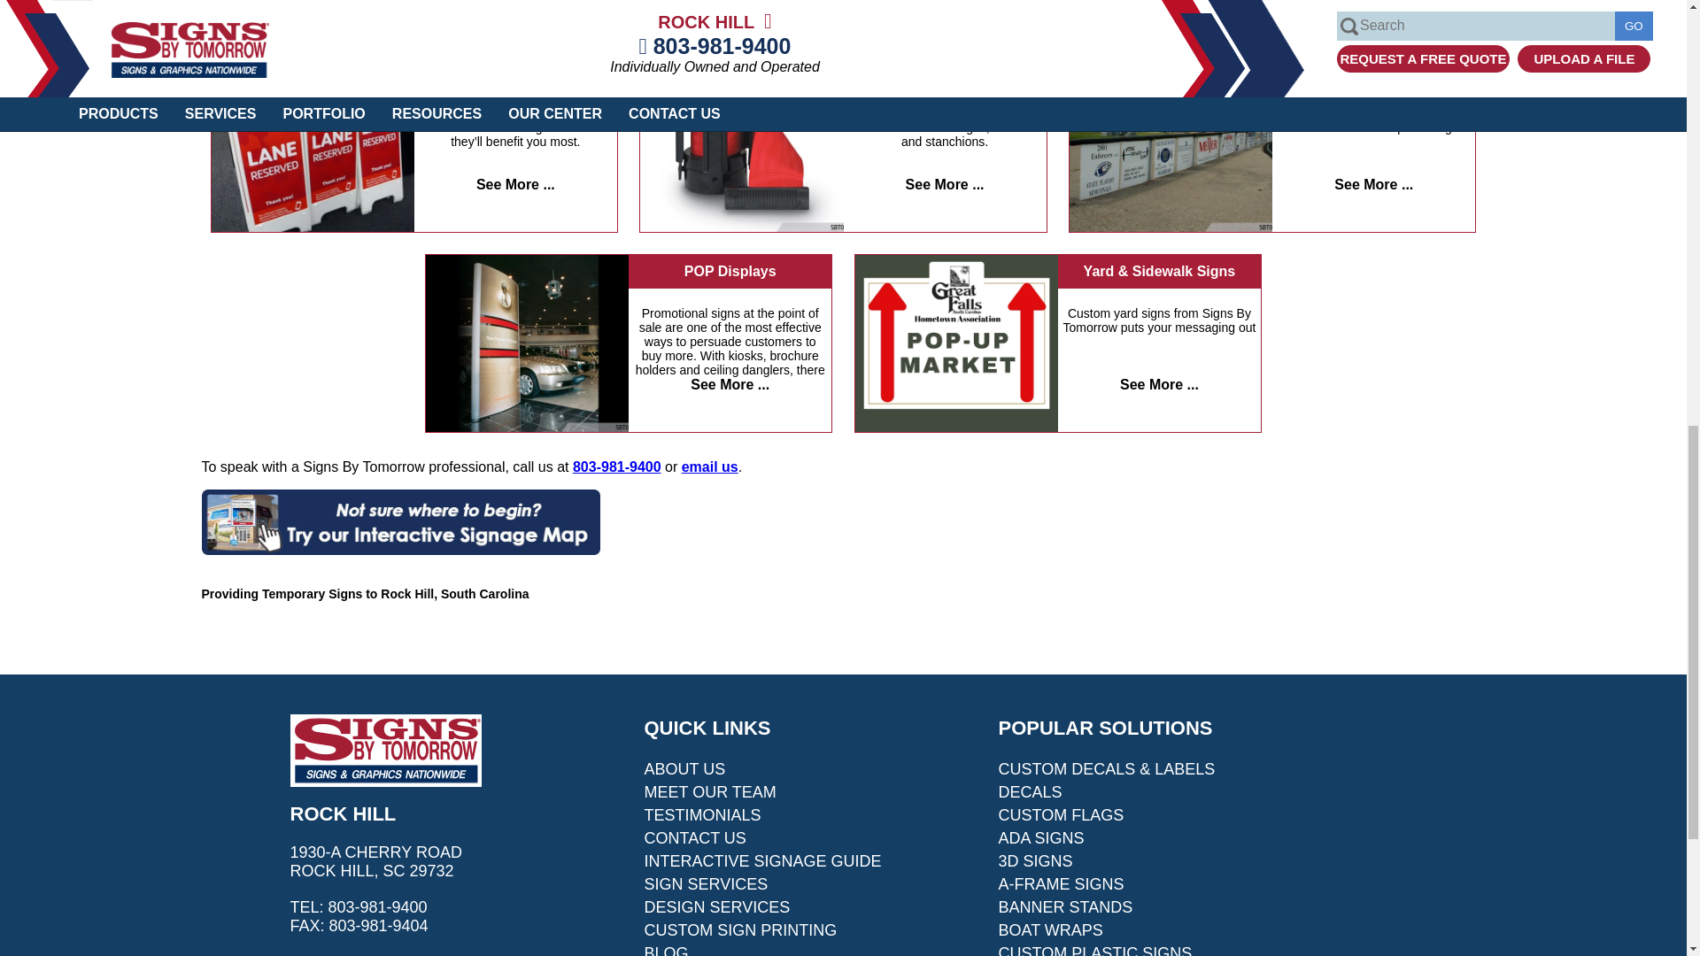  Describe the element at coordinates (709, 466) in the screenshot. I see `email us` at that location.